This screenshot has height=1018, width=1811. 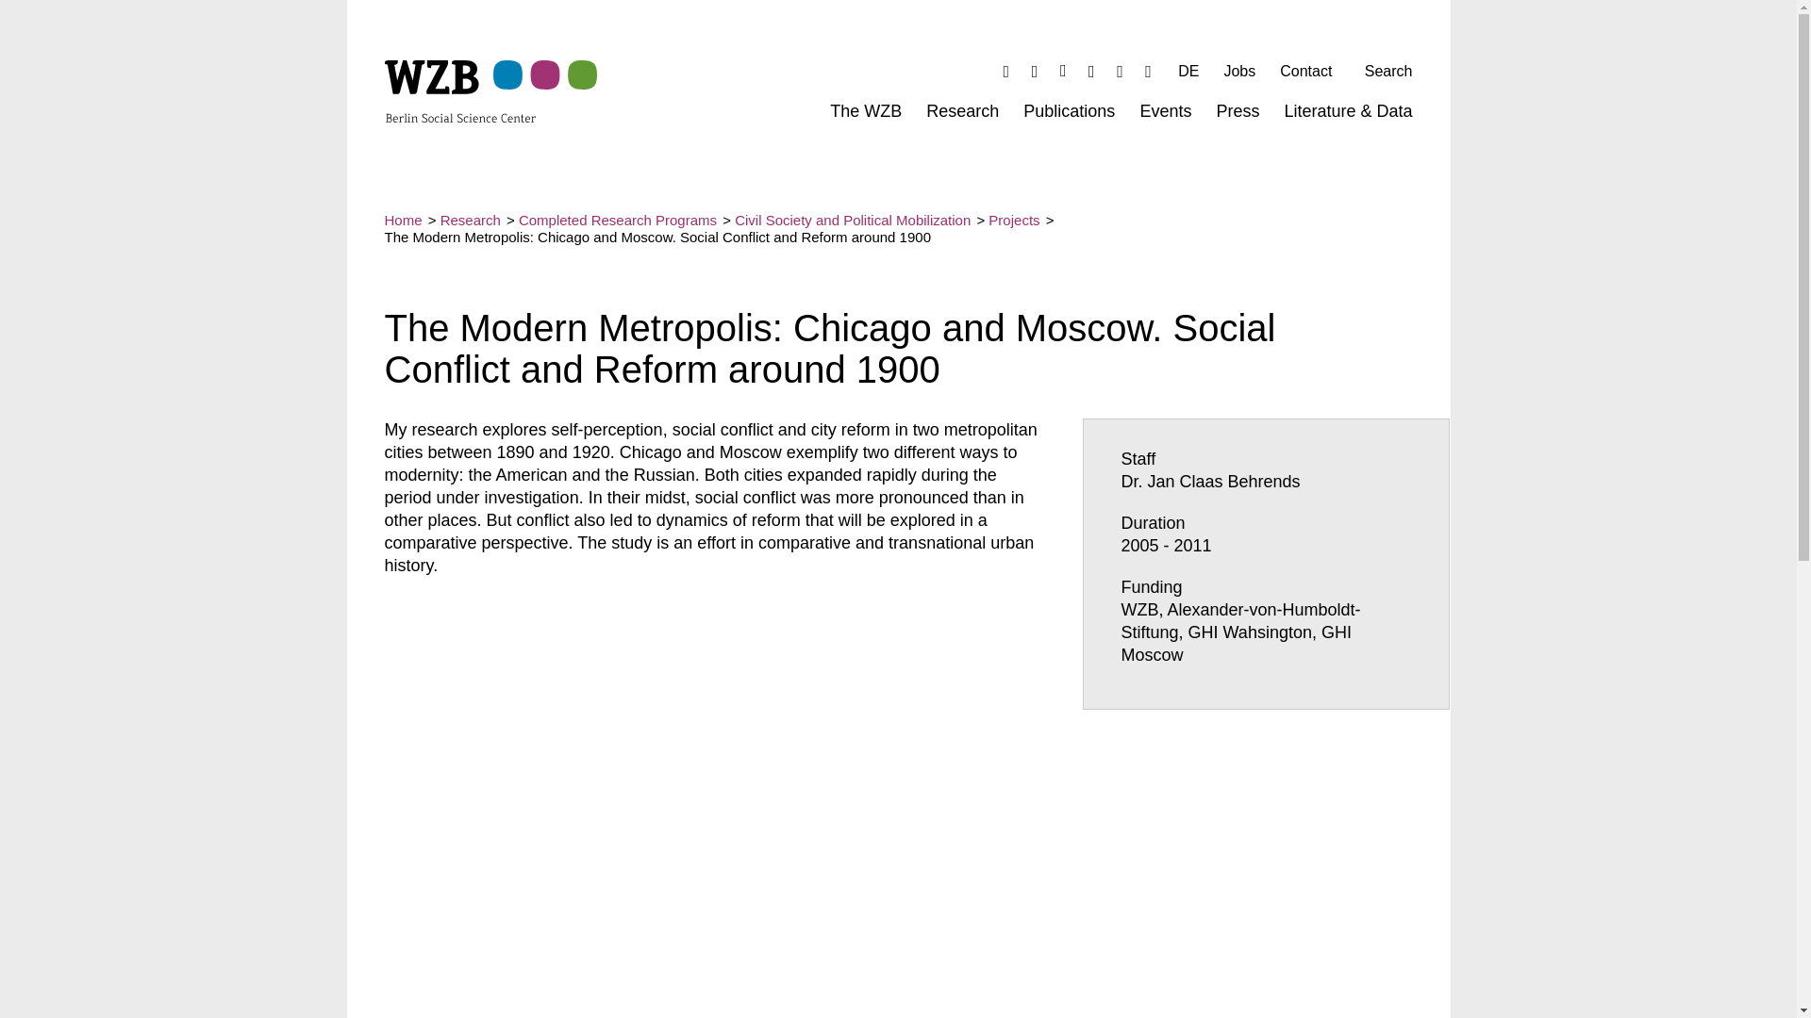 What do you see at coordinates (1239, 75) in the screenshot?
I see `Sign Language` at bounding box center [1239, 75].